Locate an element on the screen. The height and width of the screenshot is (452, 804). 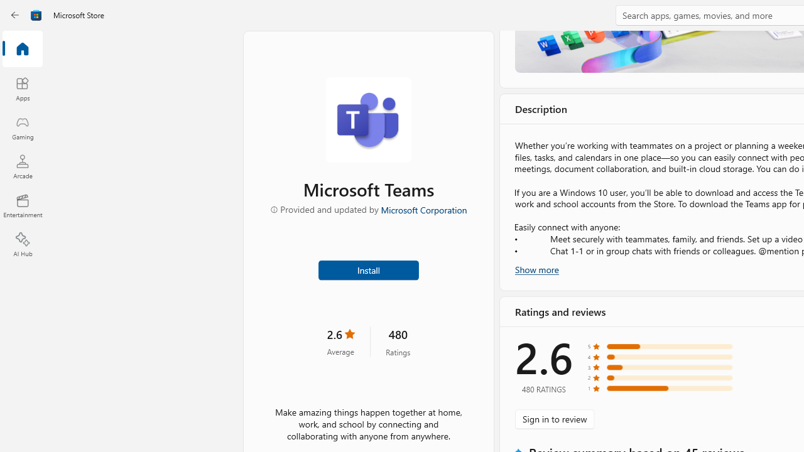
Sign in to review is located at coordinates (554, 419).